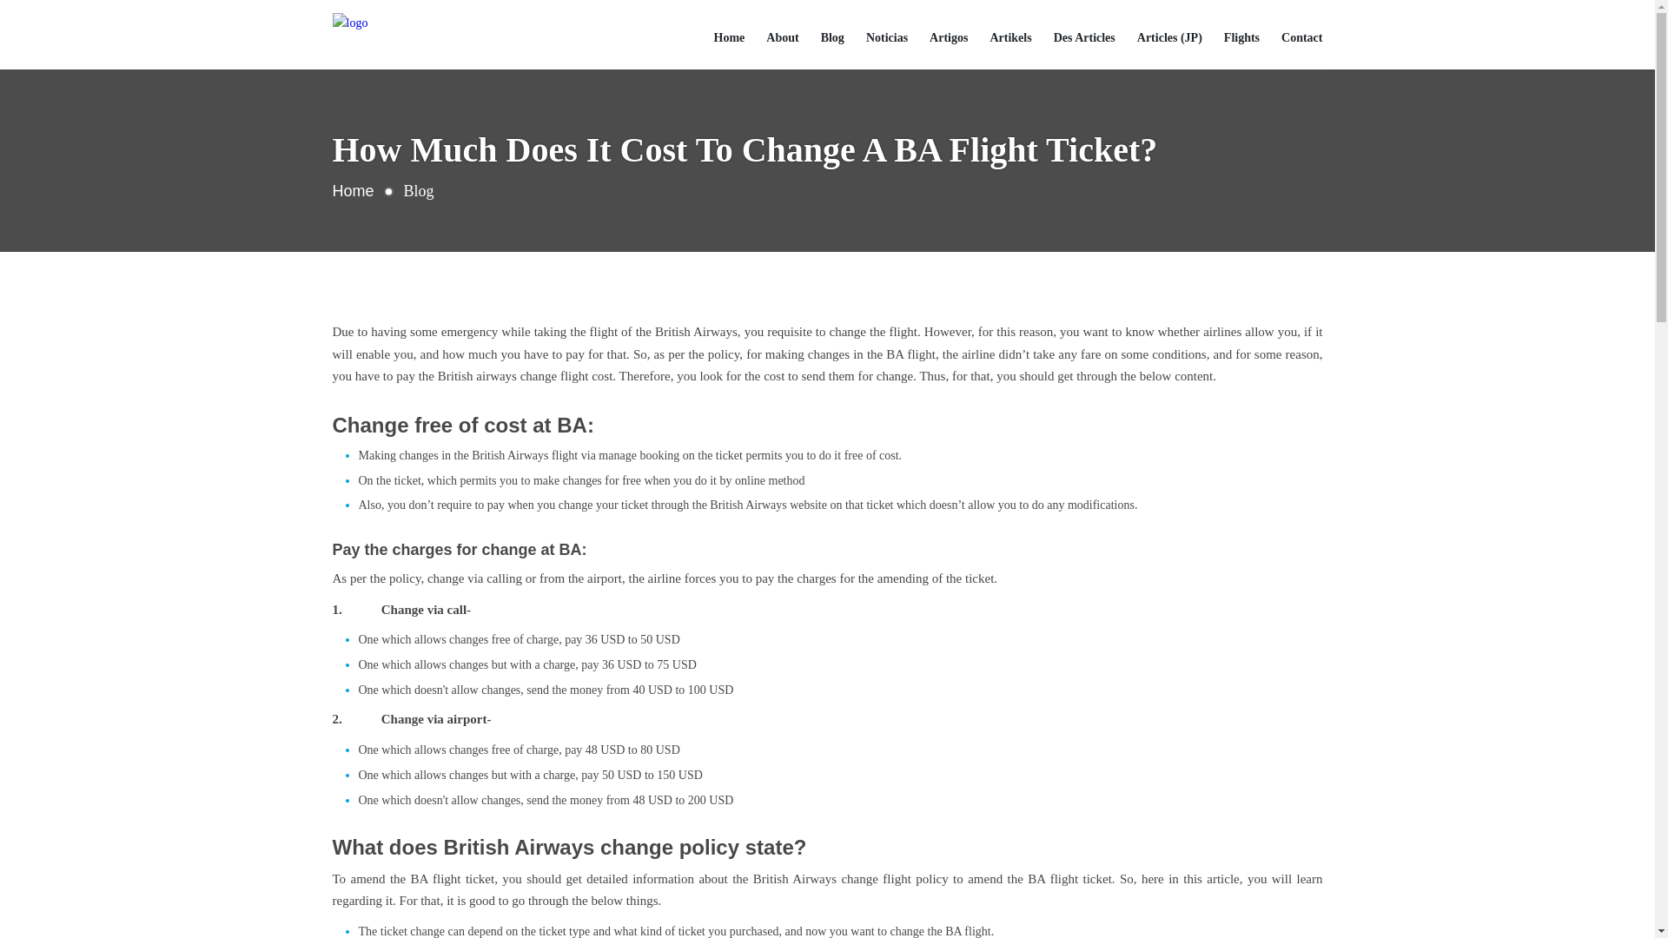 Image resolution: width=1668 pixels, height=938 pixels. What do you see at coordinates (782, 38) in the screenshot?
I see `About` at bounding box center [782, 38].